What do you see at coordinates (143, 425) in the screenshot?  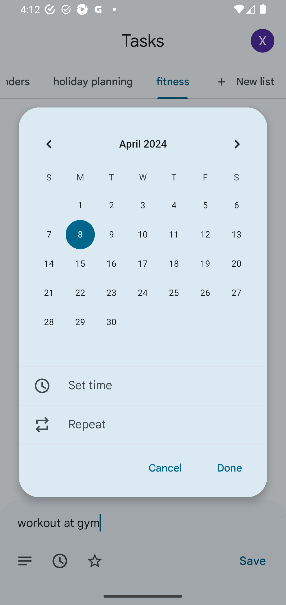 I see `Repeat` at bounding box center [143, 425].